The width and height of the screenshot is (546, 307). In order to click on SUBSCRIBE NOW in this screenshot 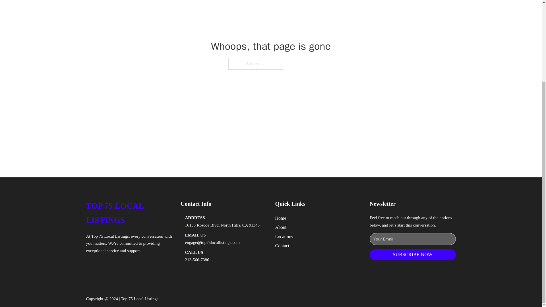, I will do `click(413, 255)`.